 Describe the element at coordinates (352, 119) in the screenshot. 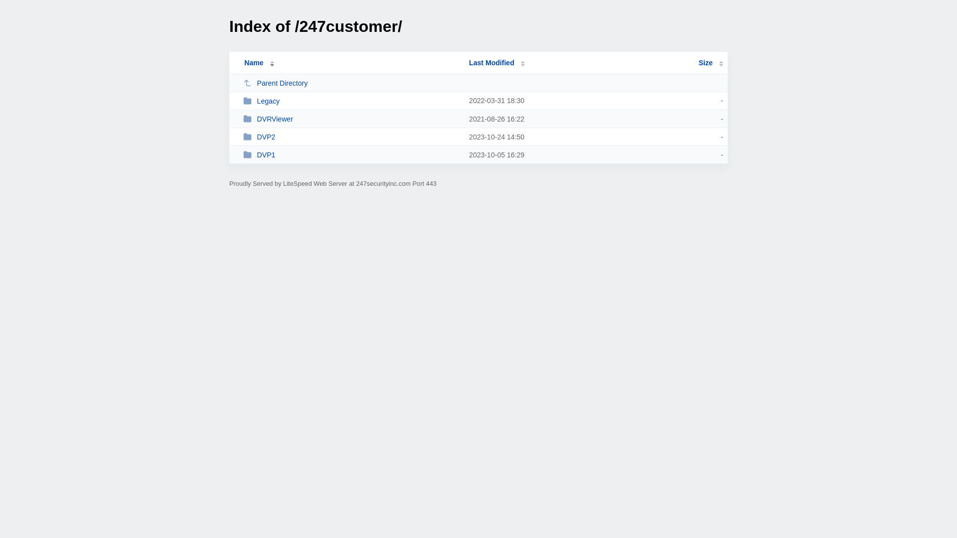

I see `DVRViewer` at that location.